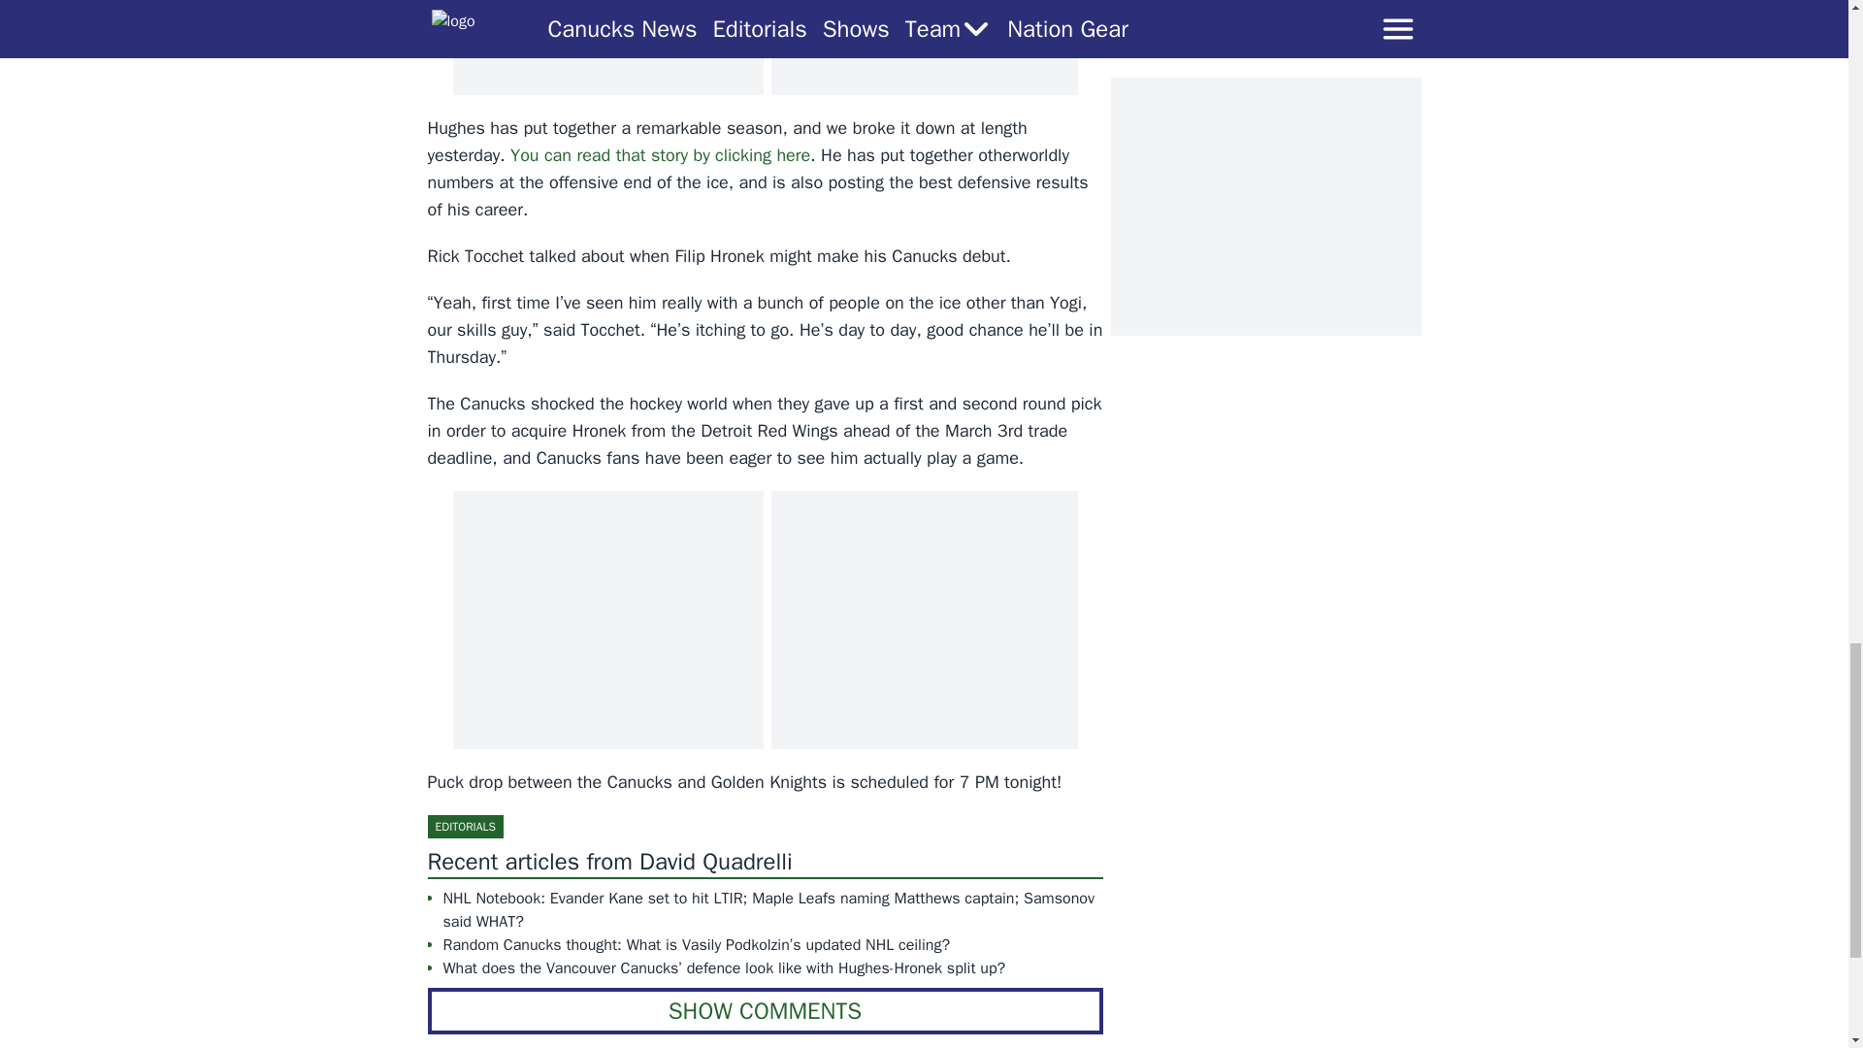 This screenshot has height=1048, width=1863. I want to click on SHOW COMMENTS, so click(765, 1011).